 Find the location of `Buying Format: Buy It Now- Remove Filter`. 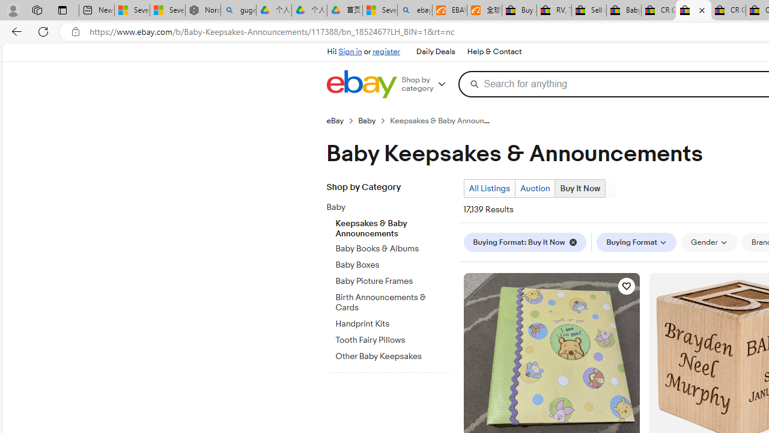

Buying Format: Buy It Now- Remove Filter is located at coordinates (527, 242).